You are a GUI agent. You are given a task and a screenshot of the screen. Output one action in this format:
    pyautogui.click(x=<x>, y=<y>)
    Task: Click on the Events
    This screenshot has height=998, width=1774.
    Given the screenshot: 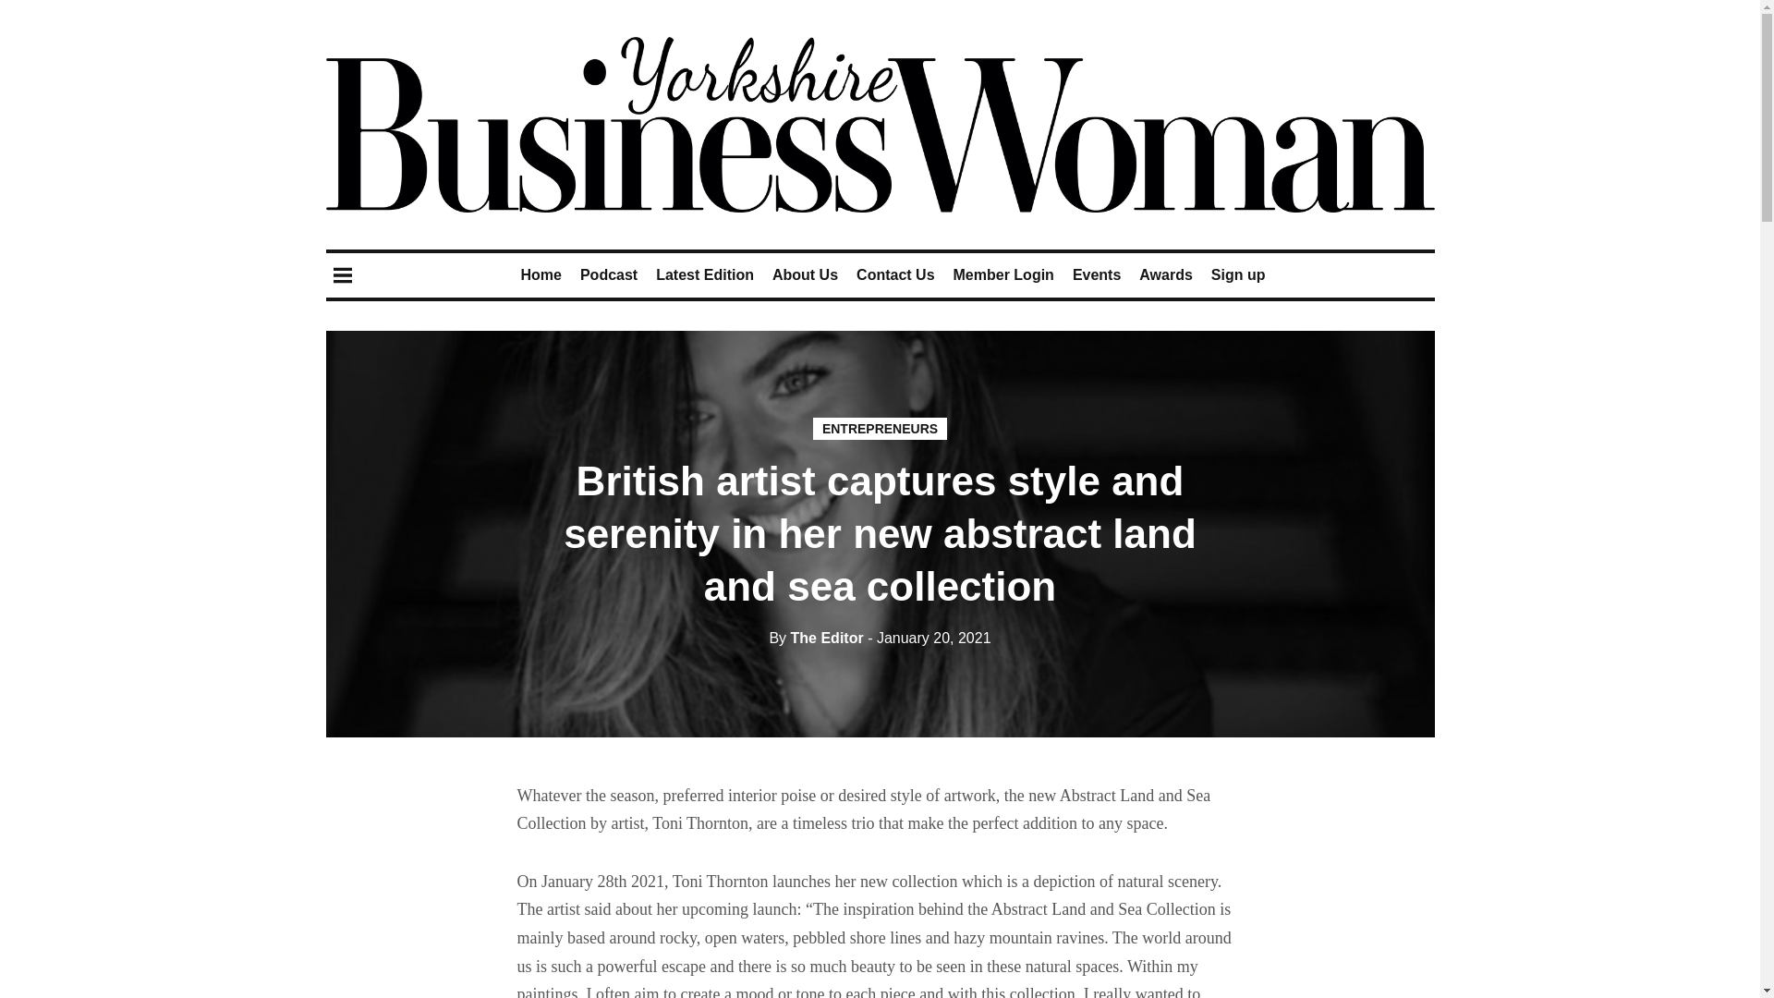 What is the action you would take?
    pyautogui.click(x=1097, y=274)
    